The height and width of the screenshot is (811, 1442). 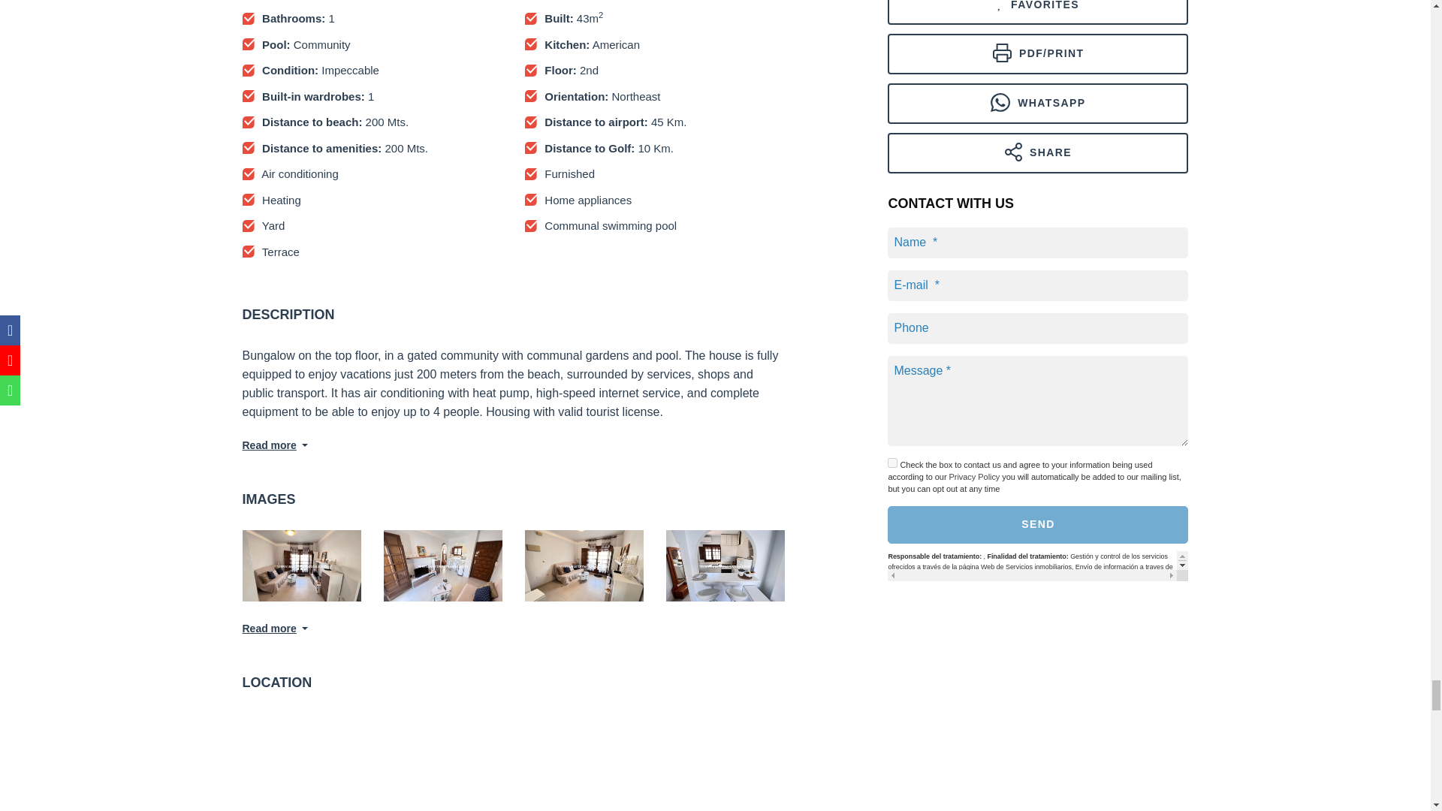 What do you see at coordinates (892, 463) in the screenshot?
I see `on` at bounding box center [892, 463].